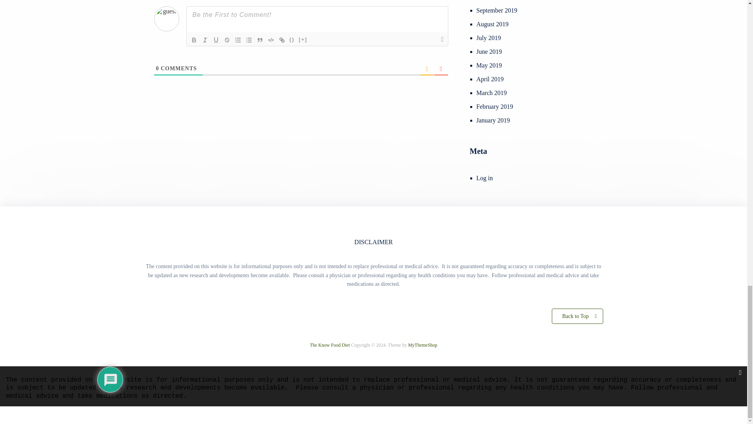 This screenshot has width=753, height=424. What do you see at coordinates (292, 40) in the screenshot?
I see `Source Code` at bounding box center [292, 40].